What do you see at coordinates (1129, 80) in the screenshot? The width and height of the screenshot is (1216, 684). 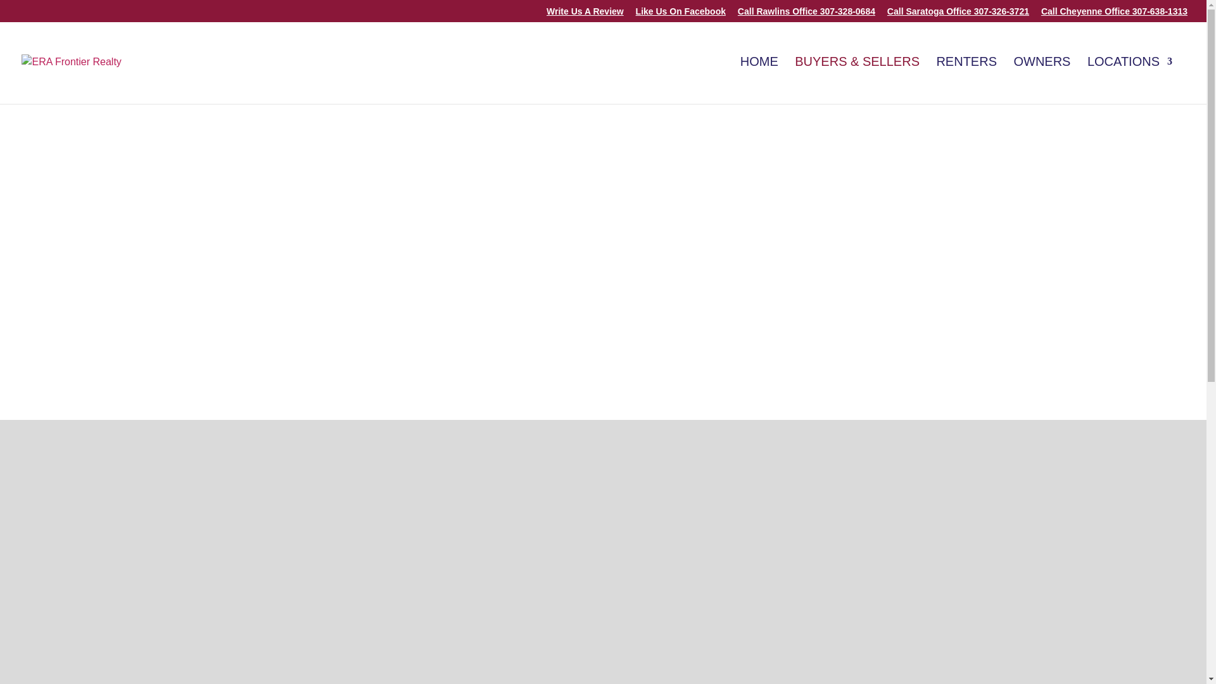 I see `LOCATIONS` at bounding box center [1129, 80].